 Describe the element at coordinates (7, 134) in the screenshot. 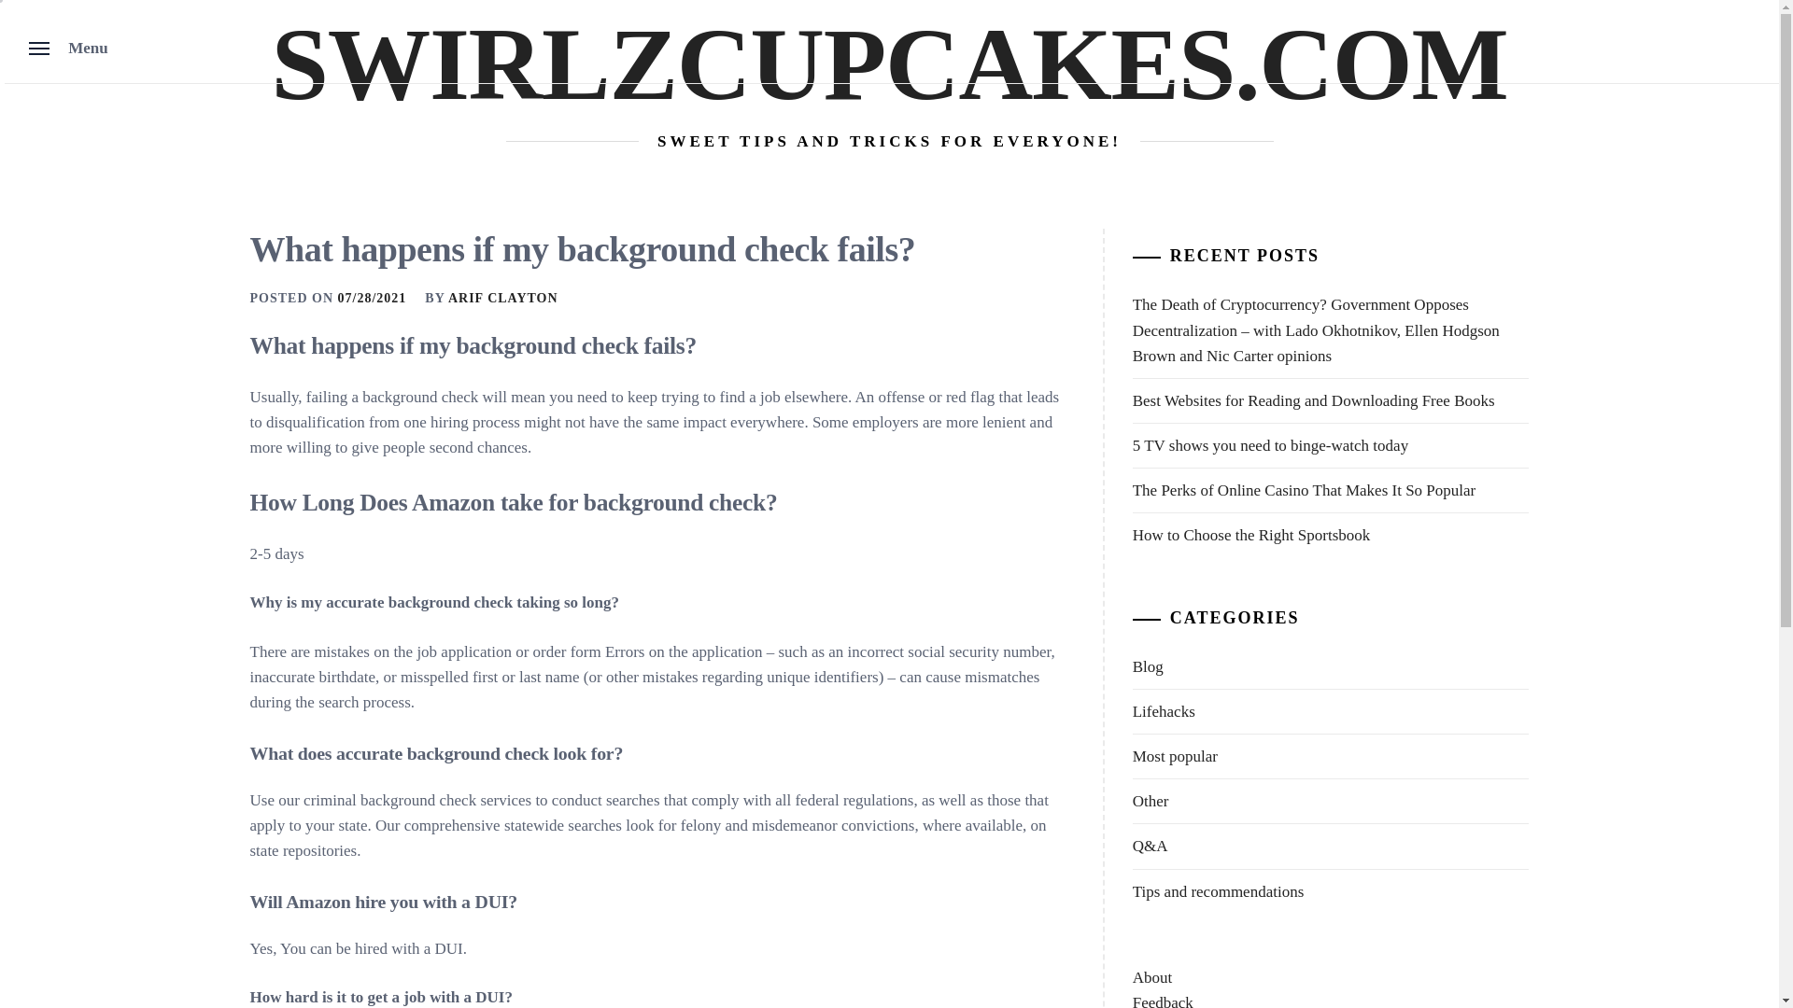

I see `Reddit` at that location.